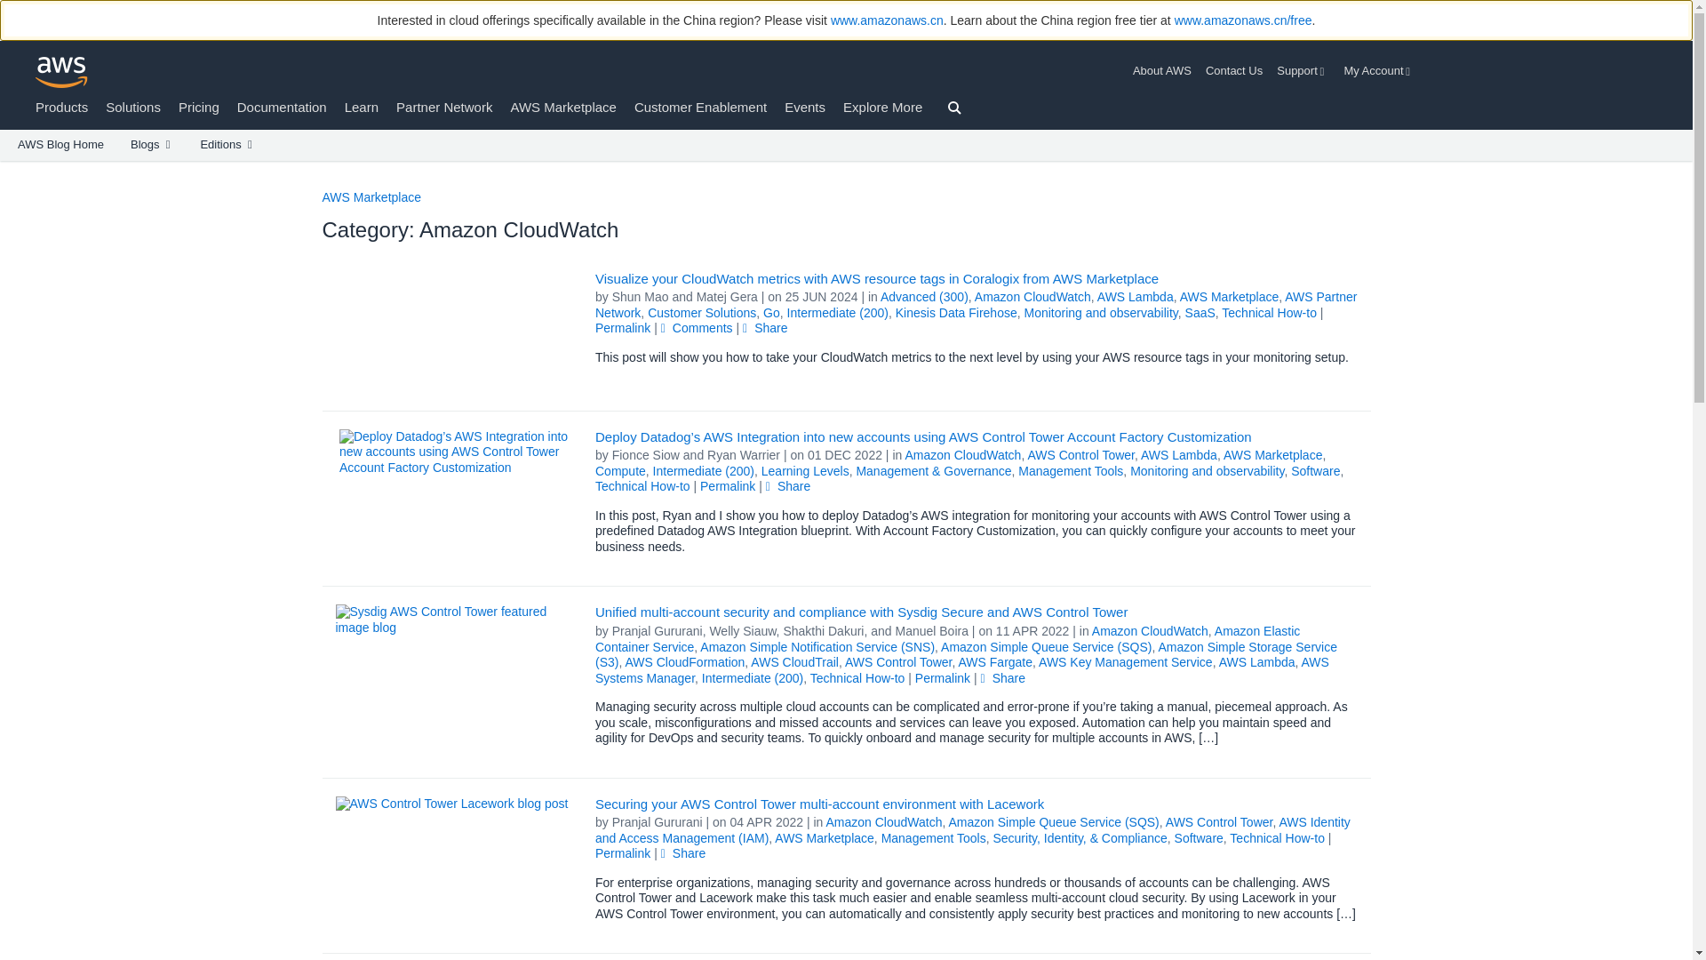 The image size is (1706, 960). Describe the element at coordinates (956, 313) in the screenshot. I see `View all posts in Kinesis Data Firehose` at that location.